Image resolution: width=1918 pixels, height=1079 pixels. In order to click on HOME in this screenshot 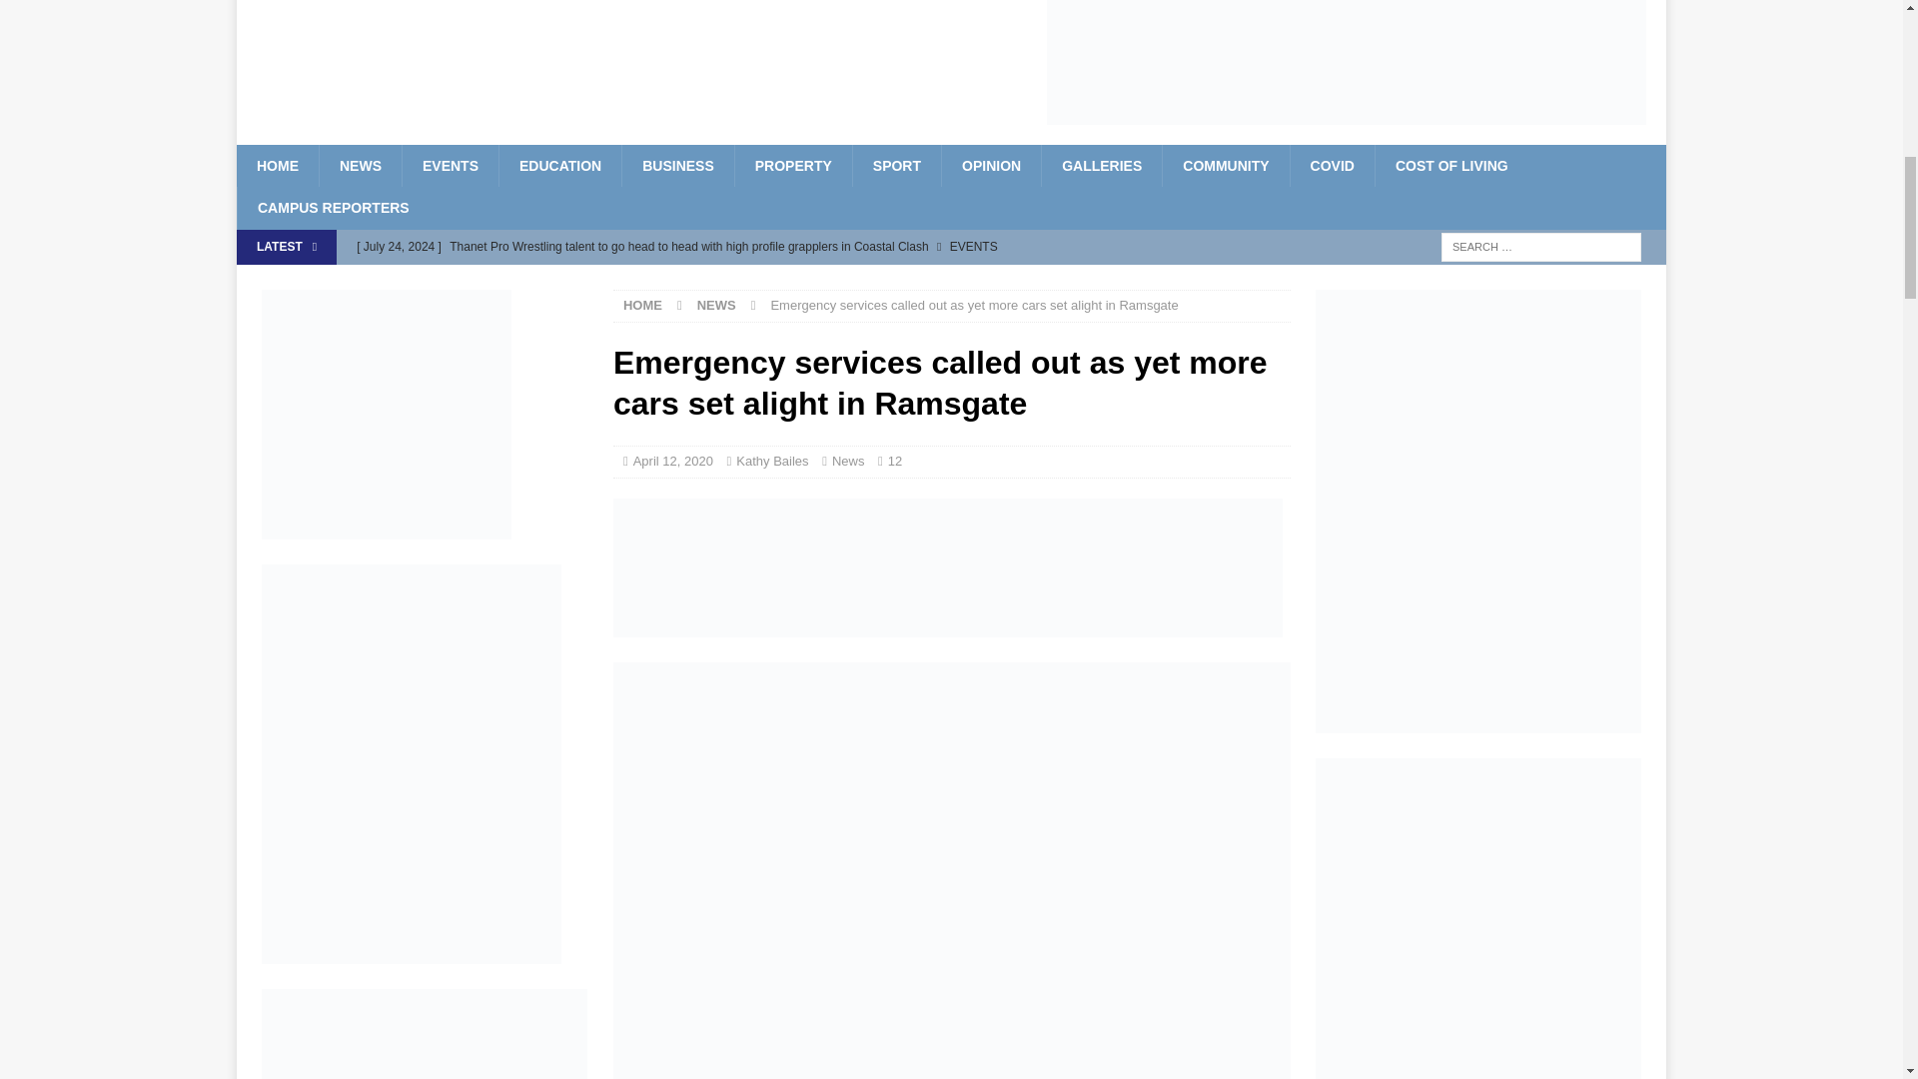, I will do `click(277, 165)`.